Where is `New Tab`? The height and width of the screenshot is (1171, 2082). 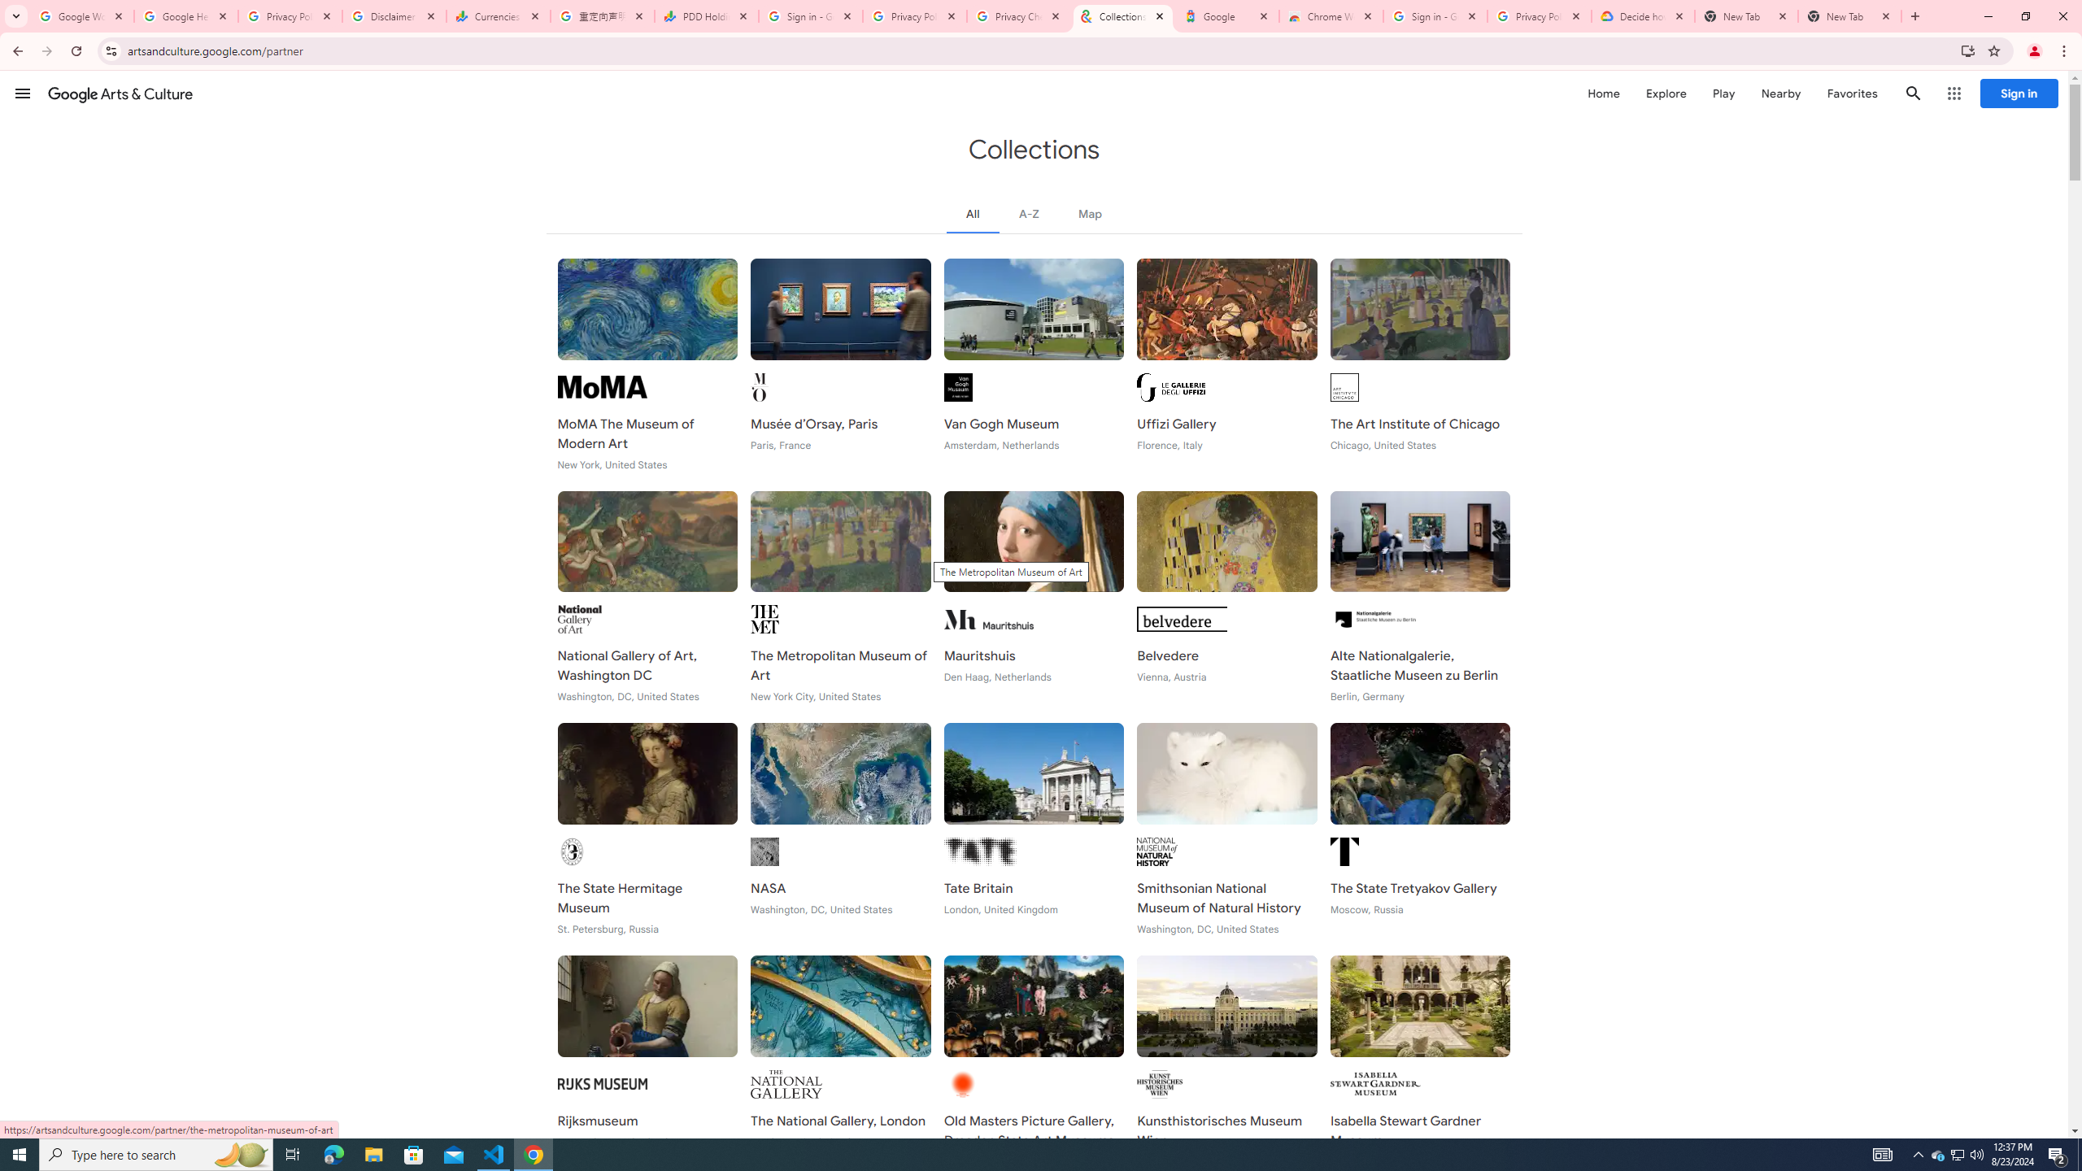 New Tab is located at coordinates (1849, 16).